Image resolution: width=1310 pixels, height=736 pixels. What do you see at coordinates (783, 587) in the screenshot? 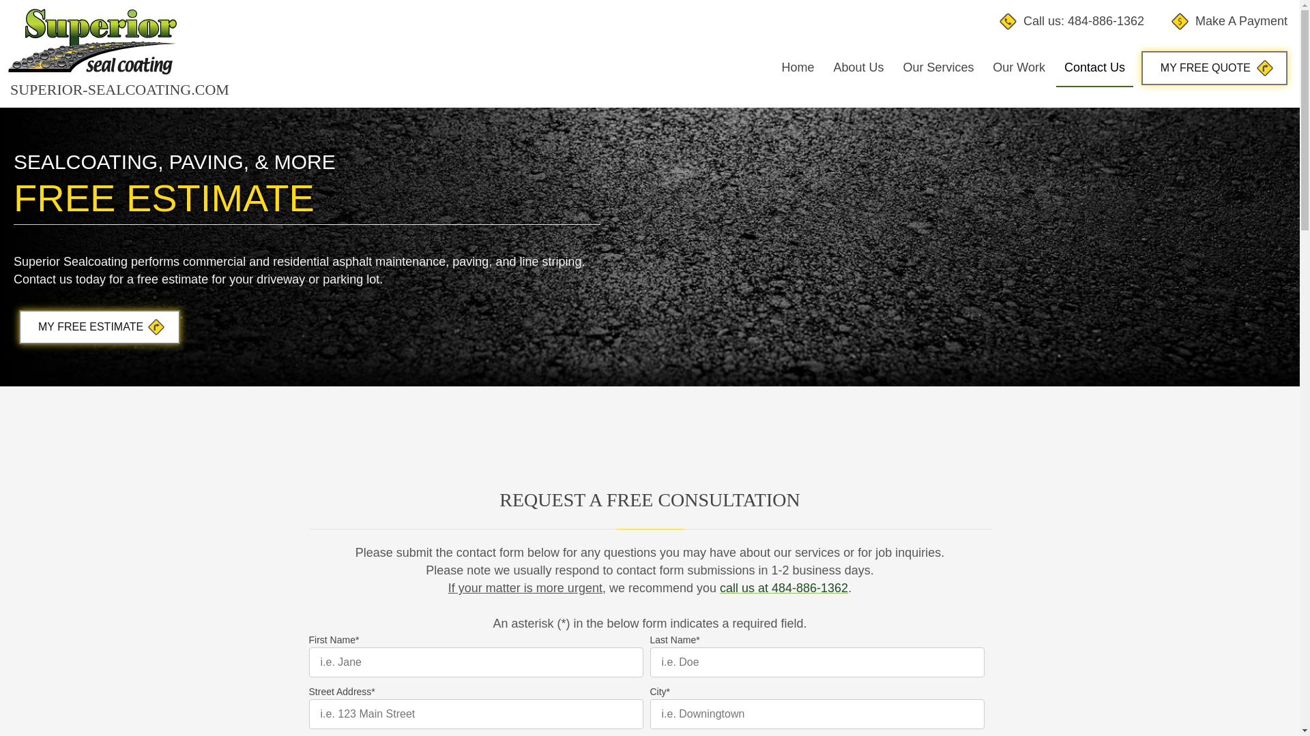
I see `call us` at bounding box center [783, 587].